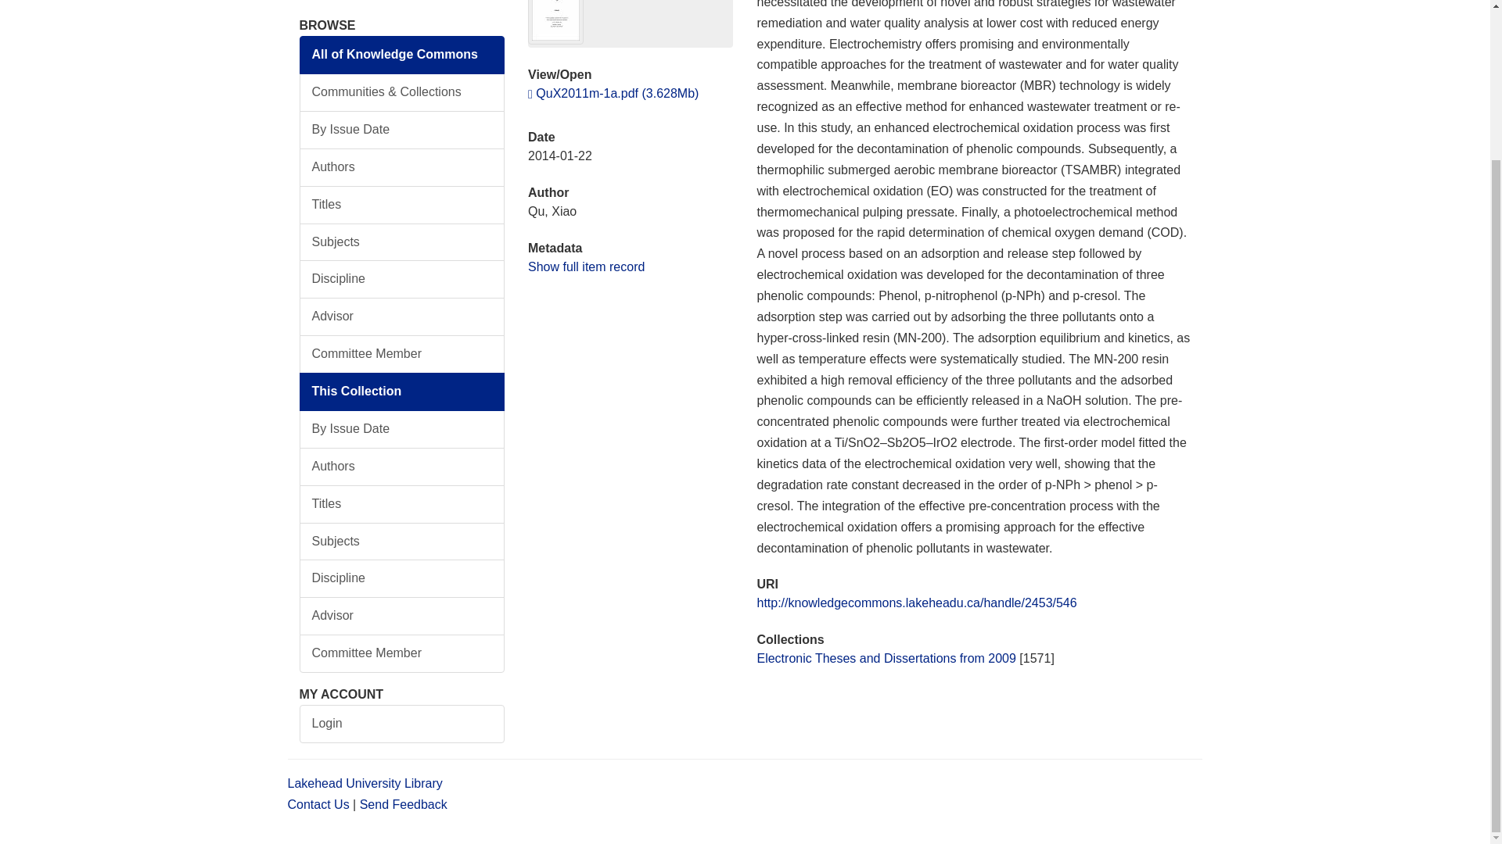  I want to click on Authors, so click(402, 167).